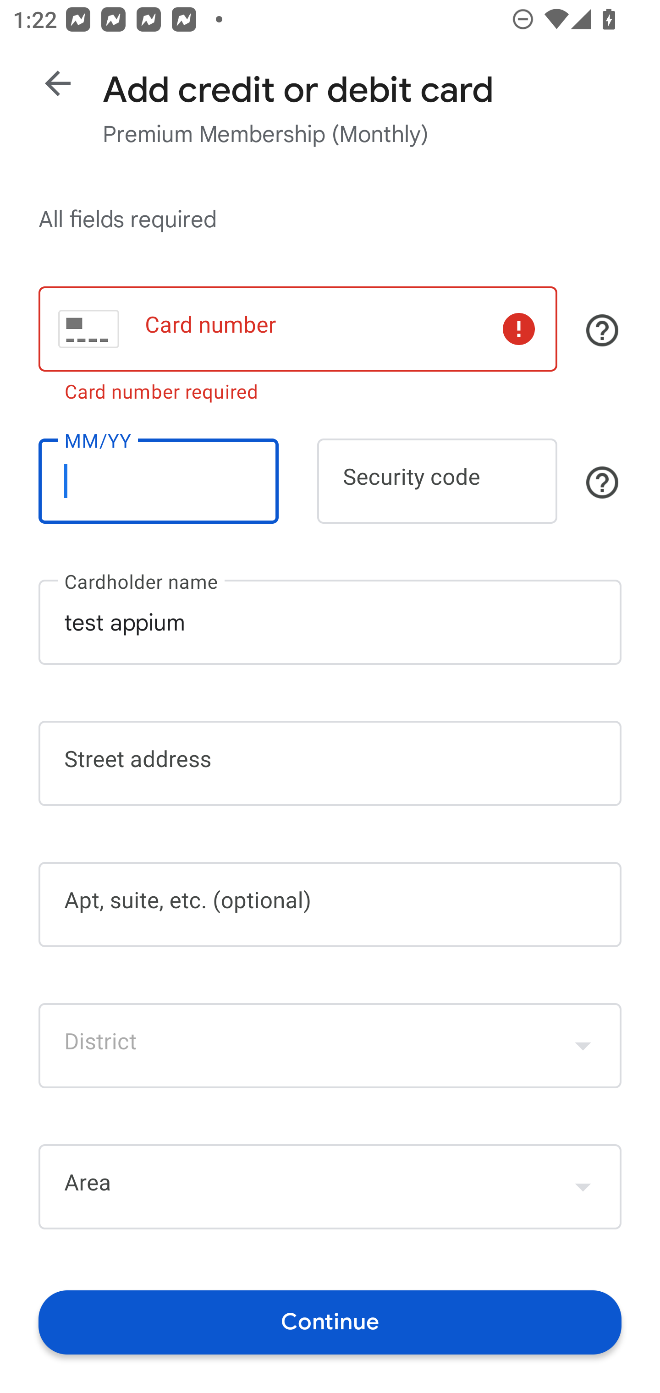 This screenshot has width=660, height=1393. Describe the element at coordinates (330, 905) in the screenshot. I see `Apt, suite, etc. (optional)` at that location.